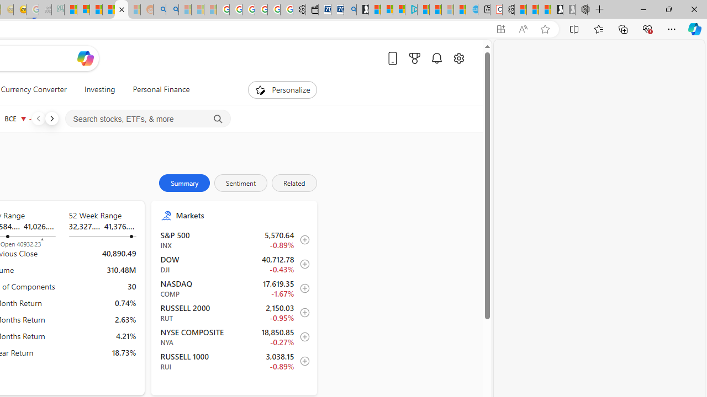  Describe the element at coordinates (240, 183) in the screenshot. I see `Sentiment` at that location.